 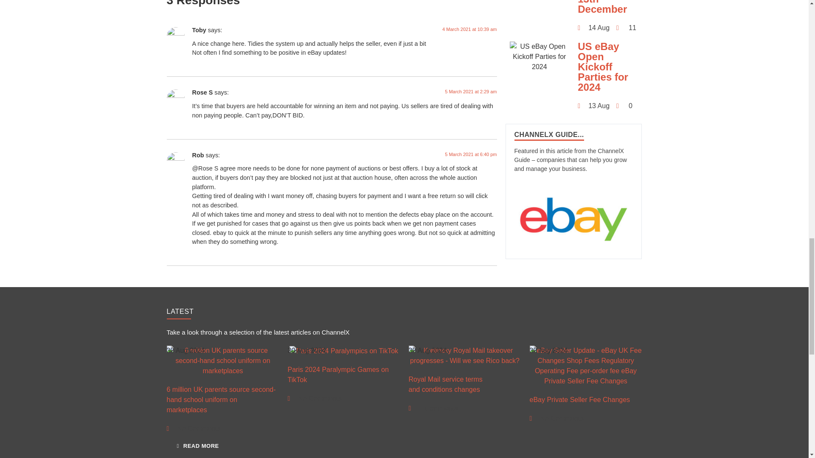 What do you see at coordinates (344, 351) in the screenshot?
I see `TikTok Teams-up with International Paralympic Committee` at bounding box center [344, 351].